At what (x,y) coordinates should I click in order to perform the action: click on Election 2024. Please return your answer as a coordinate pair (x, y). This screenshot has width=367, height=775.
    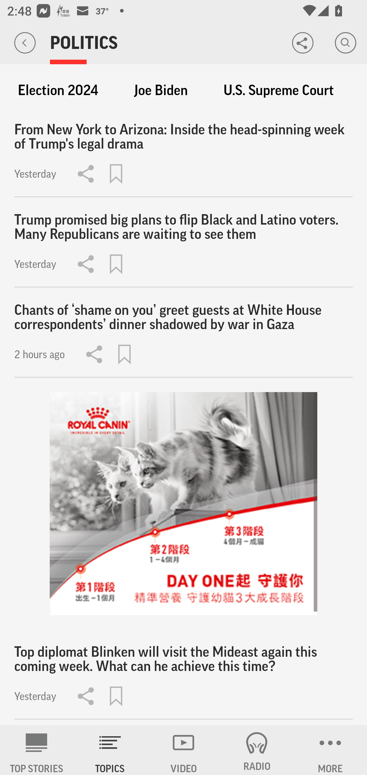
    Looking at the image, I should click on (58, 90).